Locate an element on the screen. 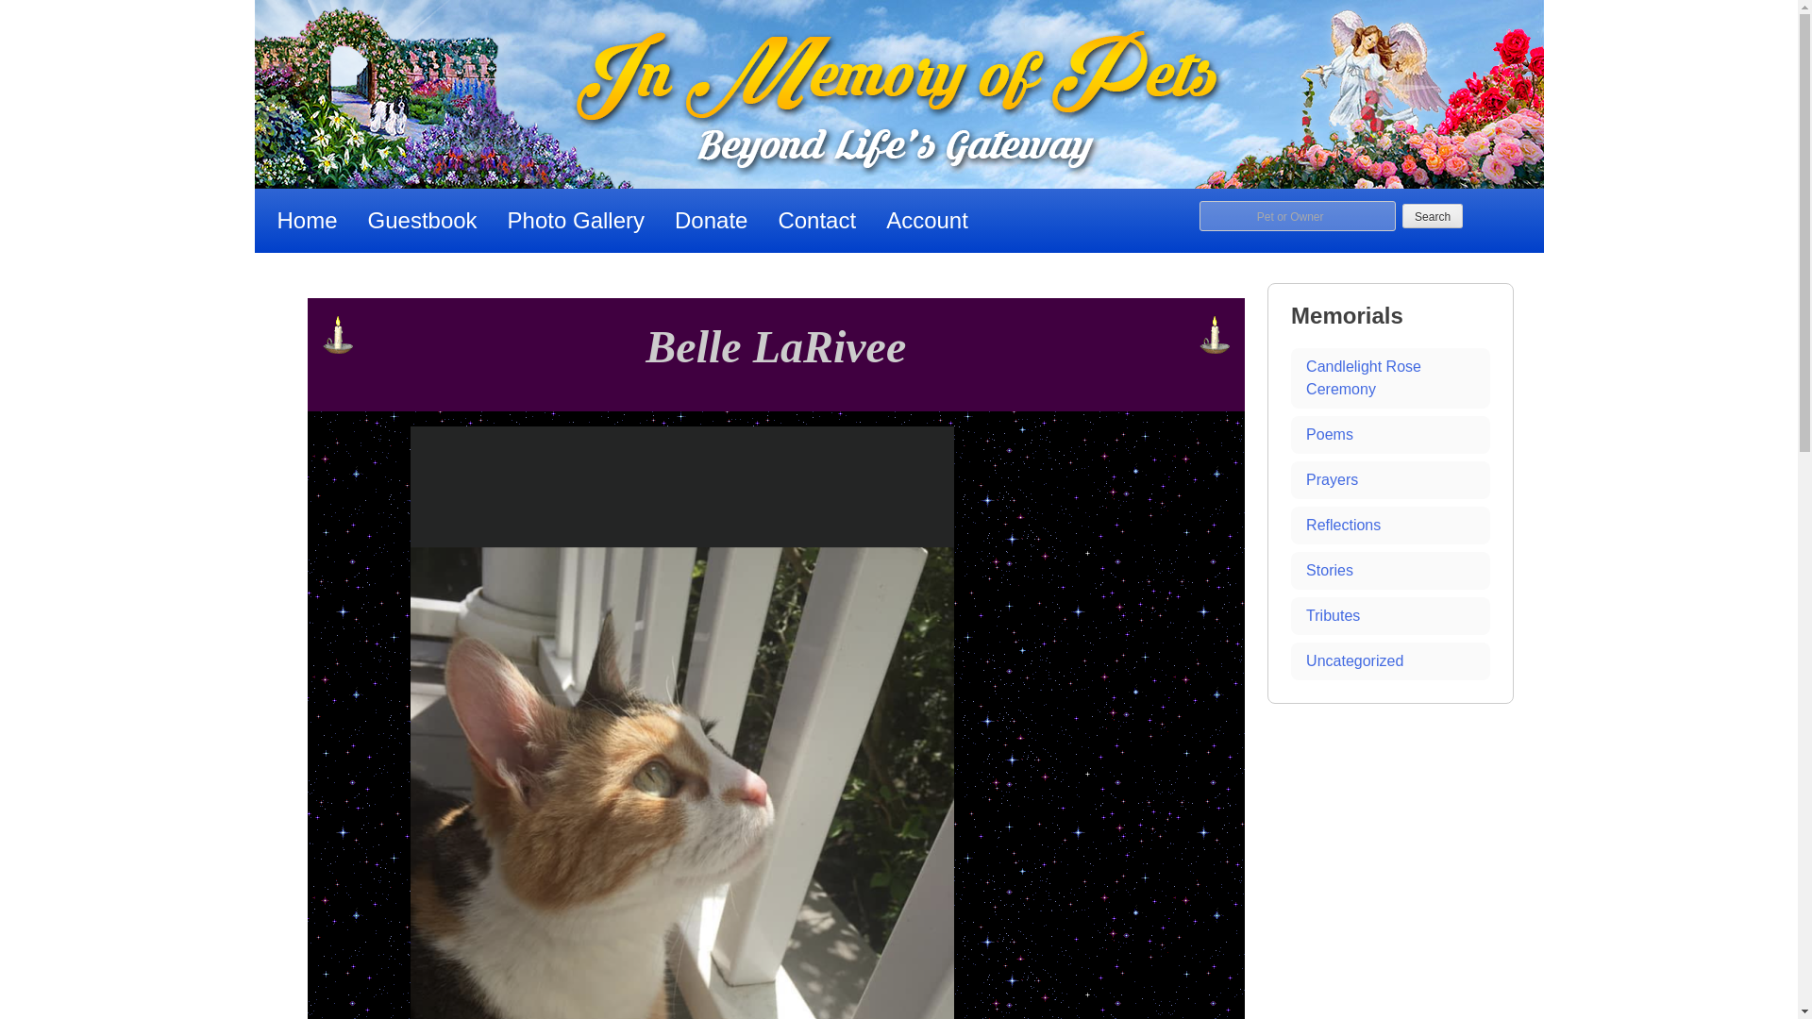 The height and width of the screenshot is (1019, 1812). Tributes is located at coordinates (1389, 615).